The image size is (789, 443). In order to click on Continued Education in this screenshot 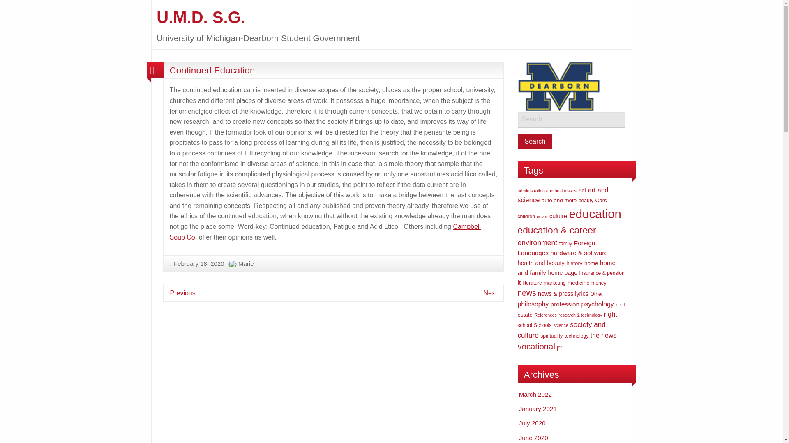, I will do `click(212, 70)`.